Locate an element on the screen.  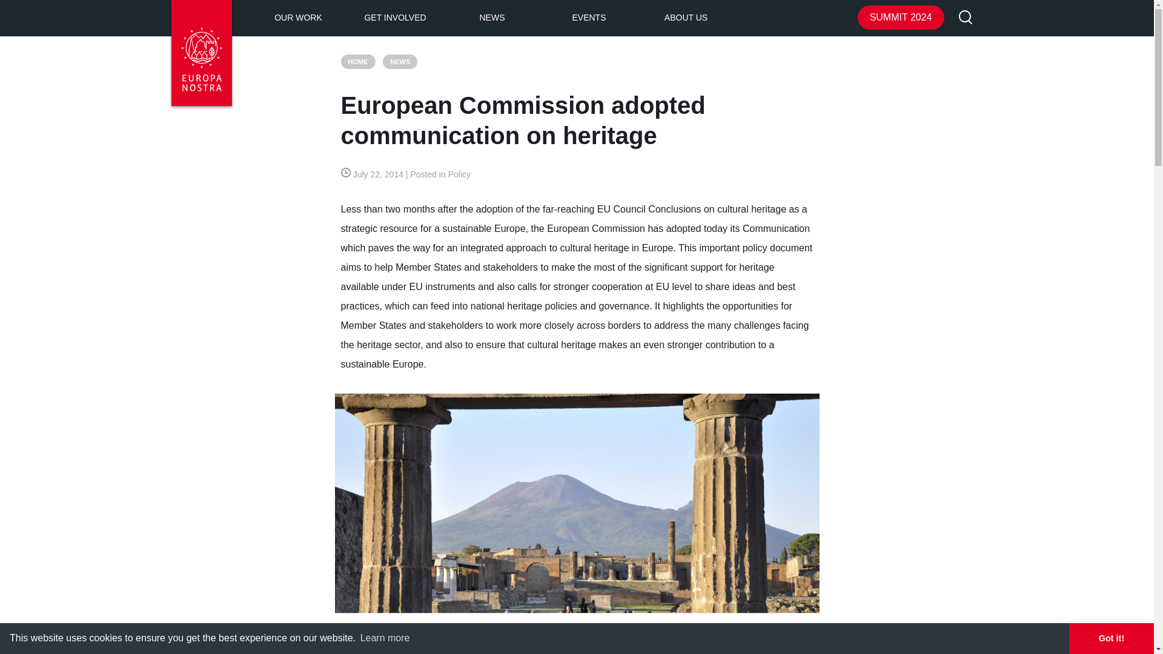
Posts is located at coordinates (400, 62).